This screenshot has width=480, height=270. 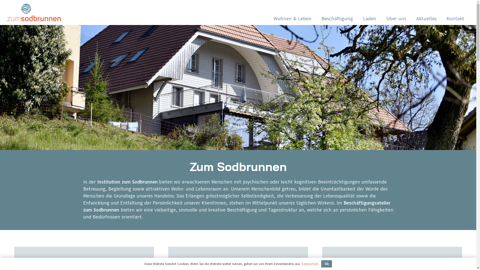 I want to click on Institution zum Sodbrunnen, so click(x=128, y=182).